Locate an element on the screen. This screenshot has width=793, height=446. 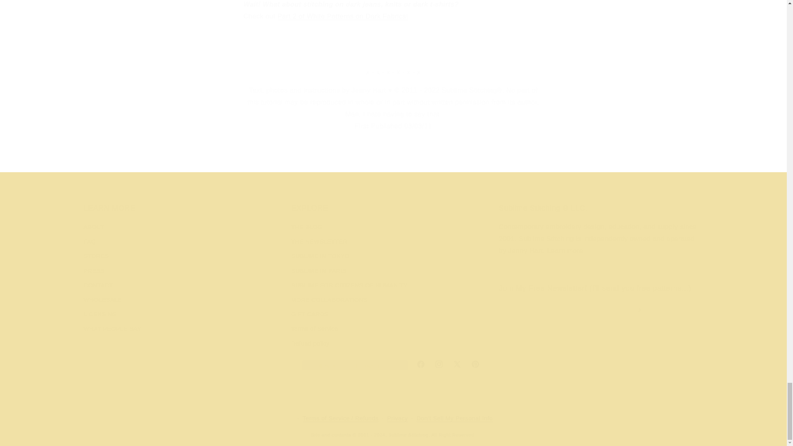
0 is located at coordinates (237, 158).